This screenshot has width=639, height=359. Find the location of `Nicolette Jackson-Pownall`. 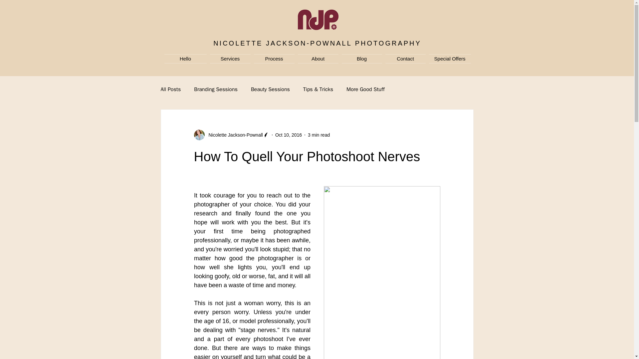

Nicolette Jackson-Pownall is located at coordinates (231, 135).